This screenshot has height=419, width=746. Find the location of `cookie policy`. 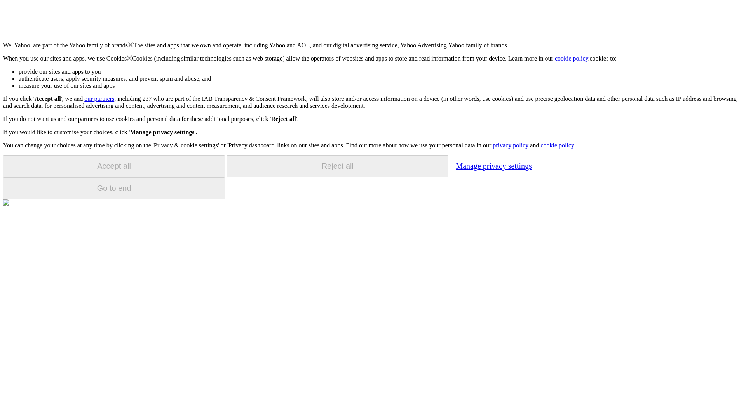

cookie policy is located at coordinates (557, 145).